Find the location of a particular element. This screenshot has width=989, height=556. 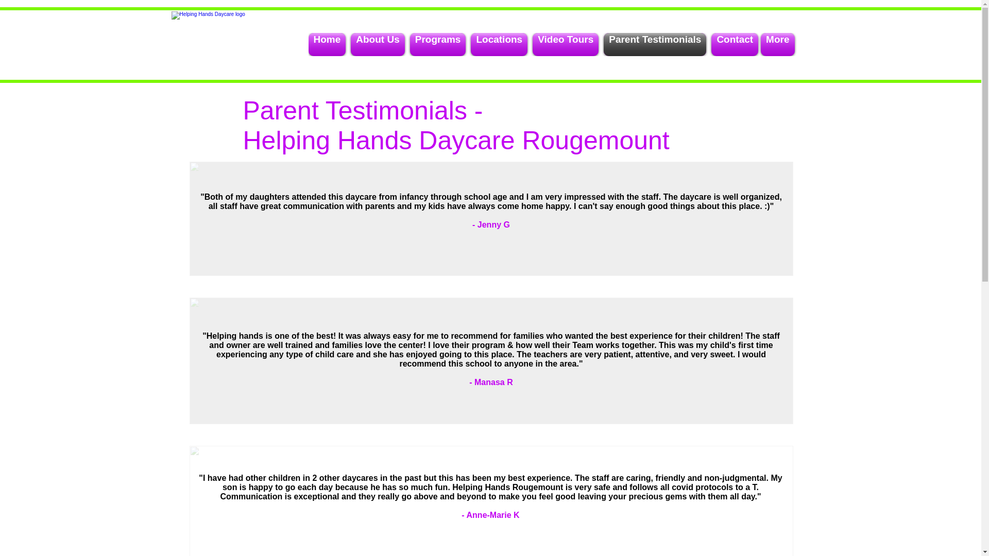

Programs is located at coordinates (438, 44).